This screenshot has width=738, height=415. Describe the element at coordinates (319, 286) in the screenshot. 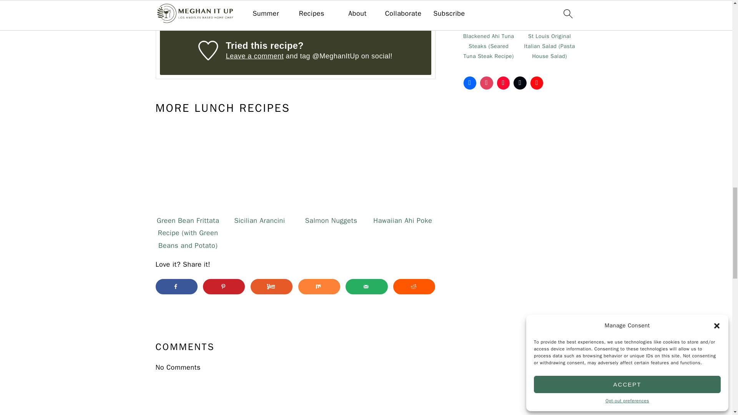

I see `Share on Mix` at that location.